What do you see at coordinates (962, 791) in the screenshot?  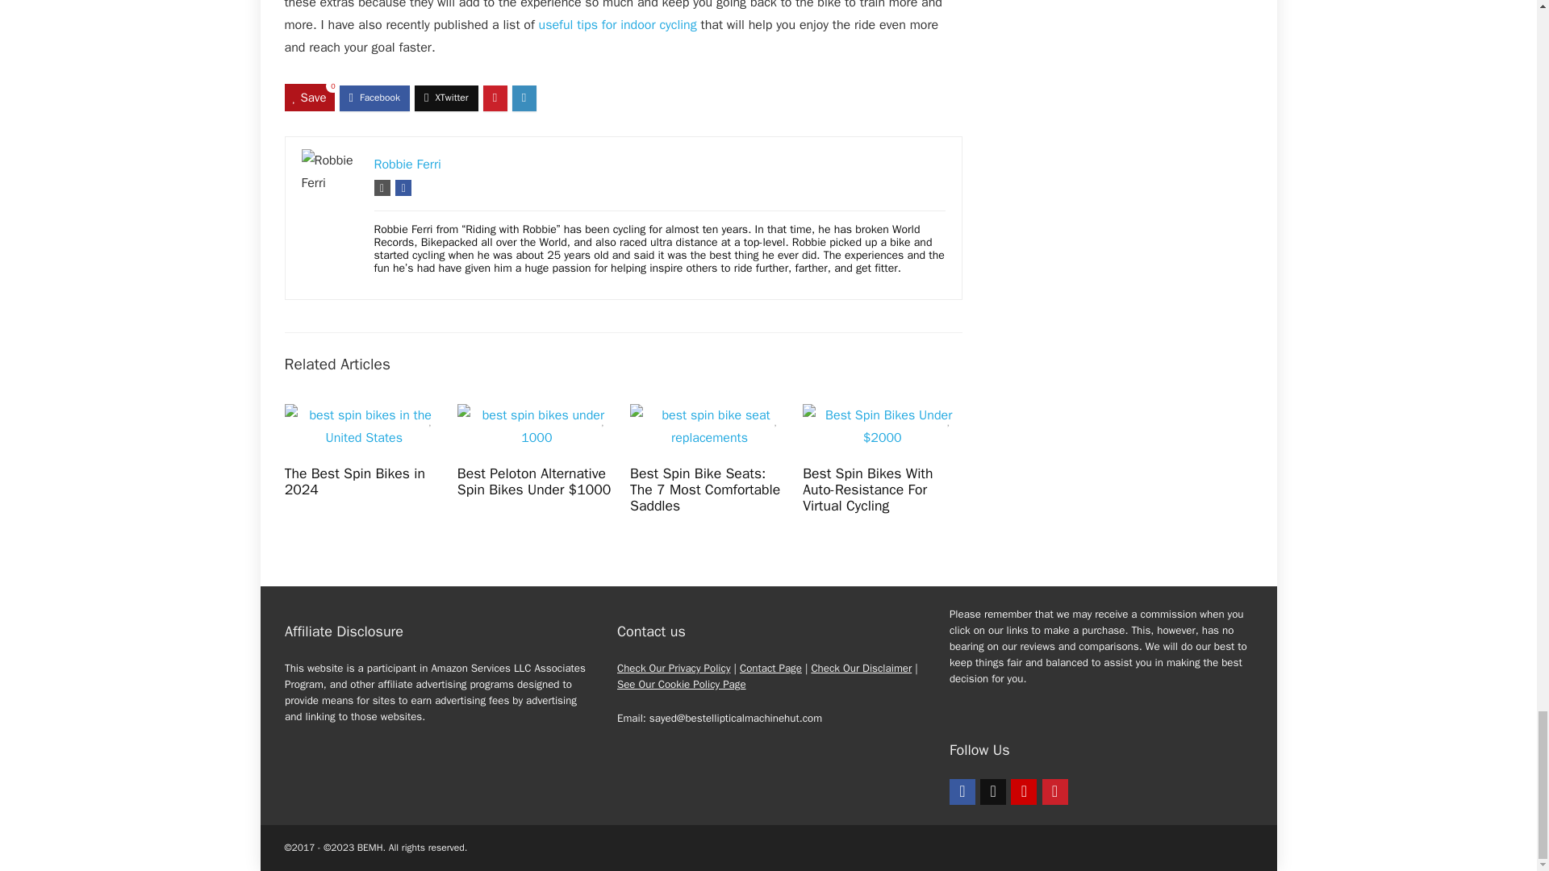 I see `Facebook` at bounding box center [962, 791].